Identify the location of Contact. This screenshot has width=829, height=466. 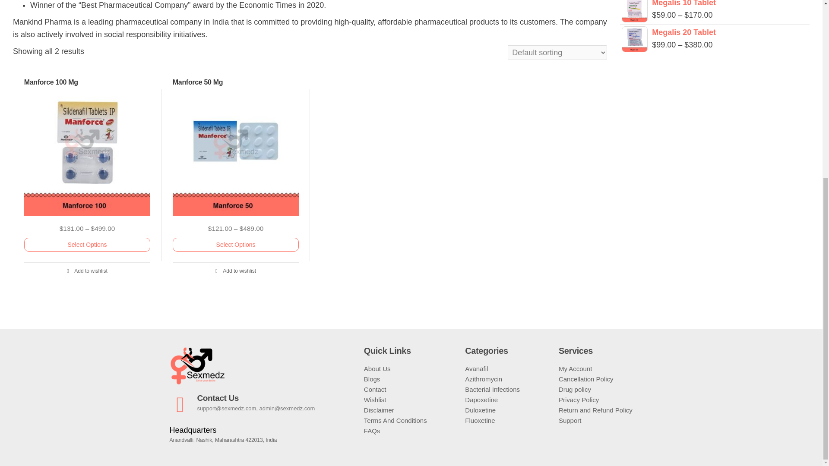
(410, 389).